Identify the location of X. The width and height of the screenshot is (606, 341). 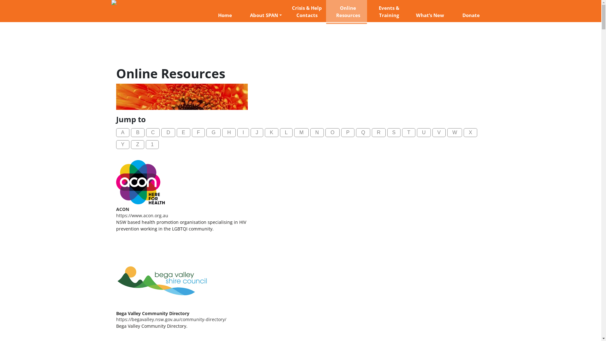
(470, 133).